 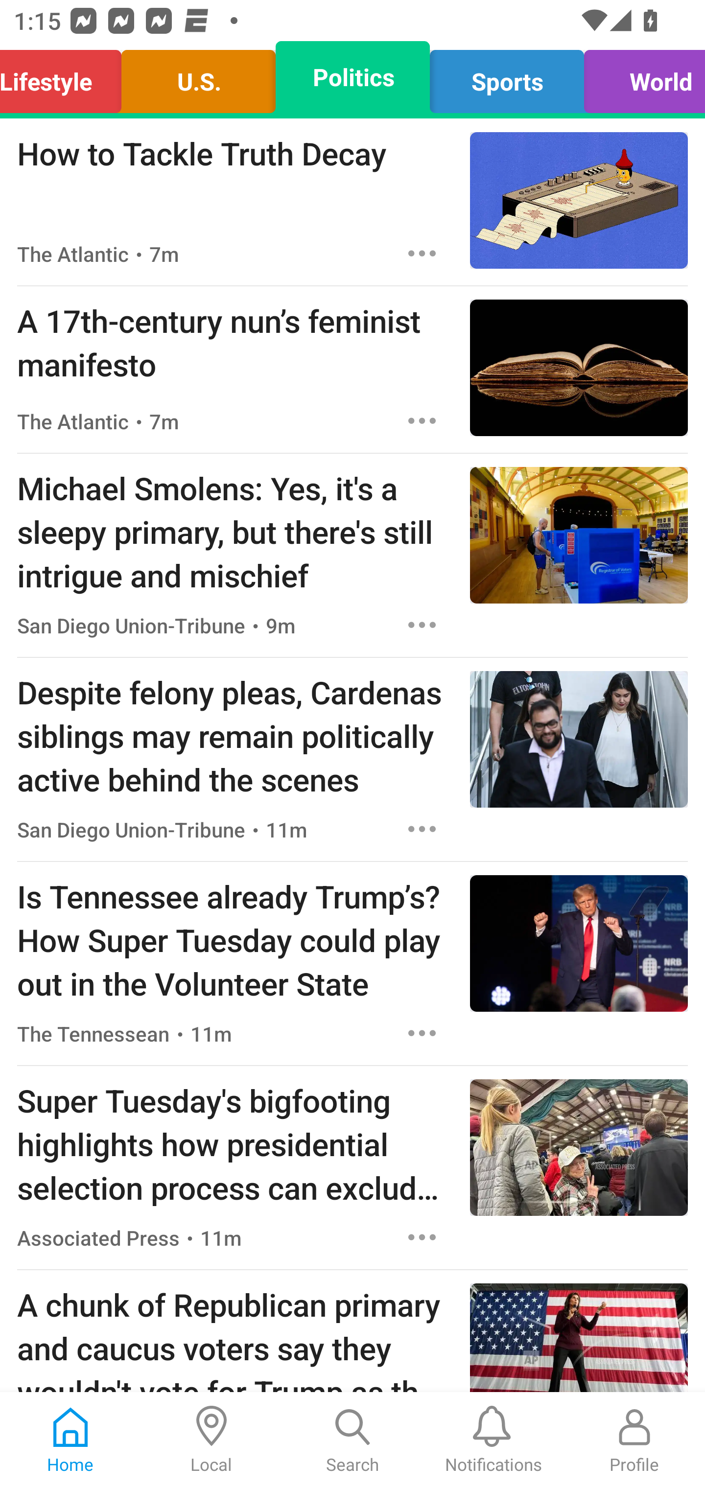 I want to click on U.S., so click(x=199, y=77).